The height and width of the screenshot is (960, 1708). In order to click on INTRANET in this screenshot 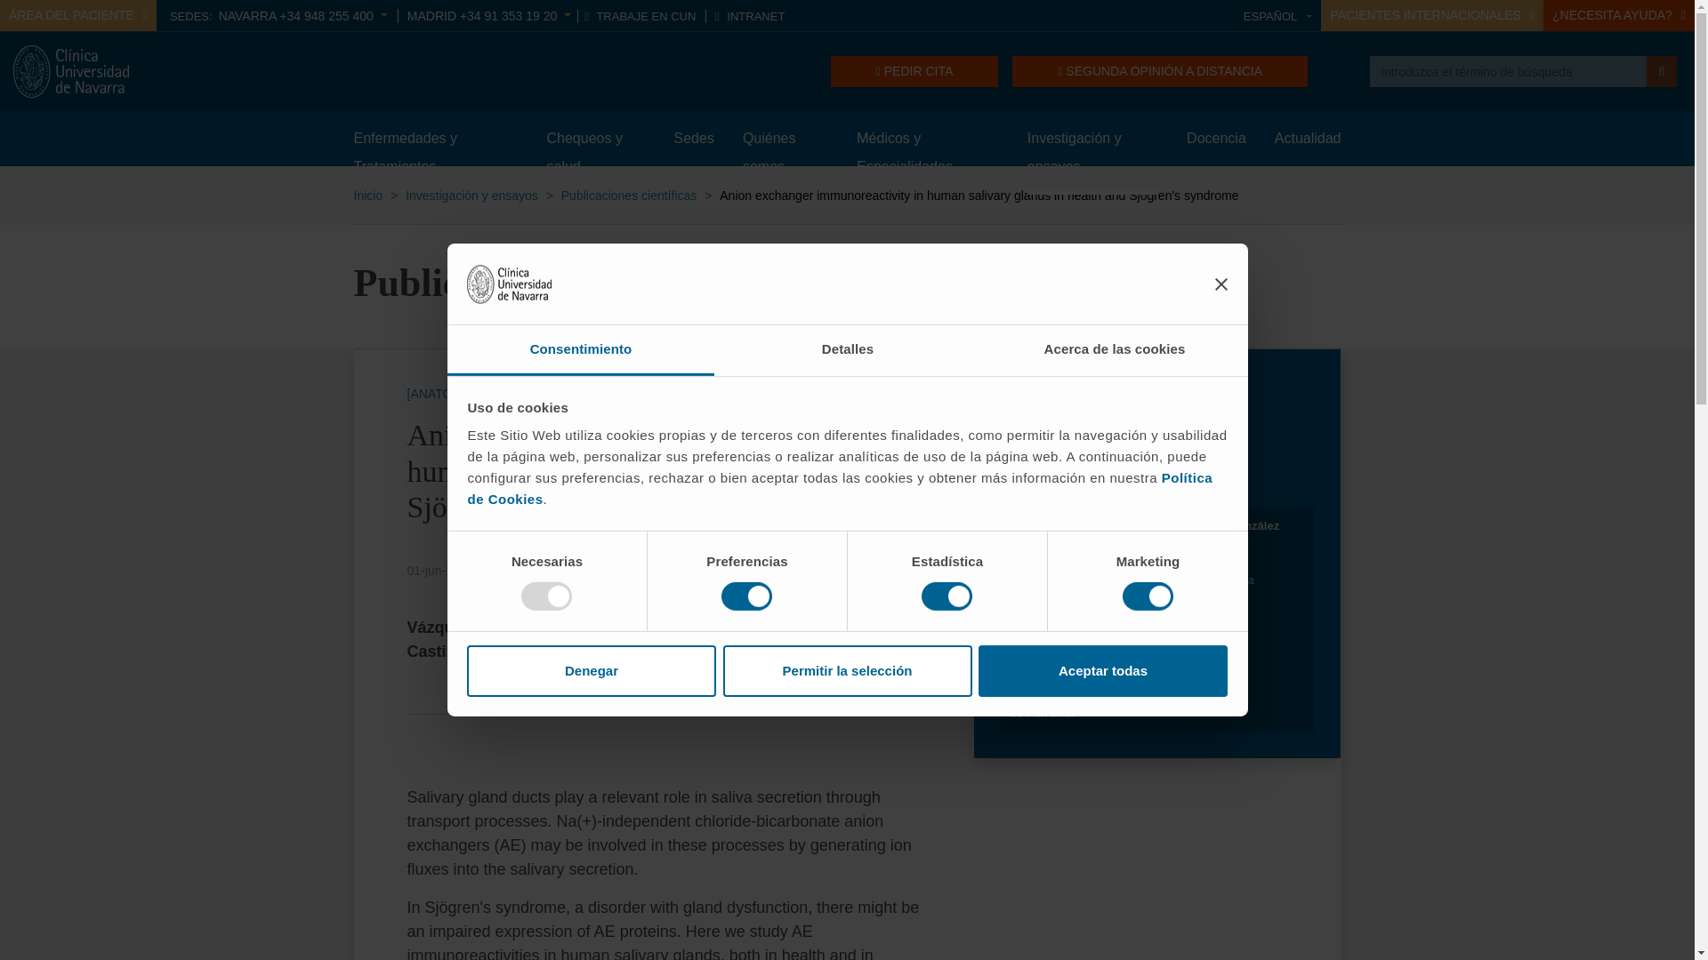, I will do `click(749, 16)`.